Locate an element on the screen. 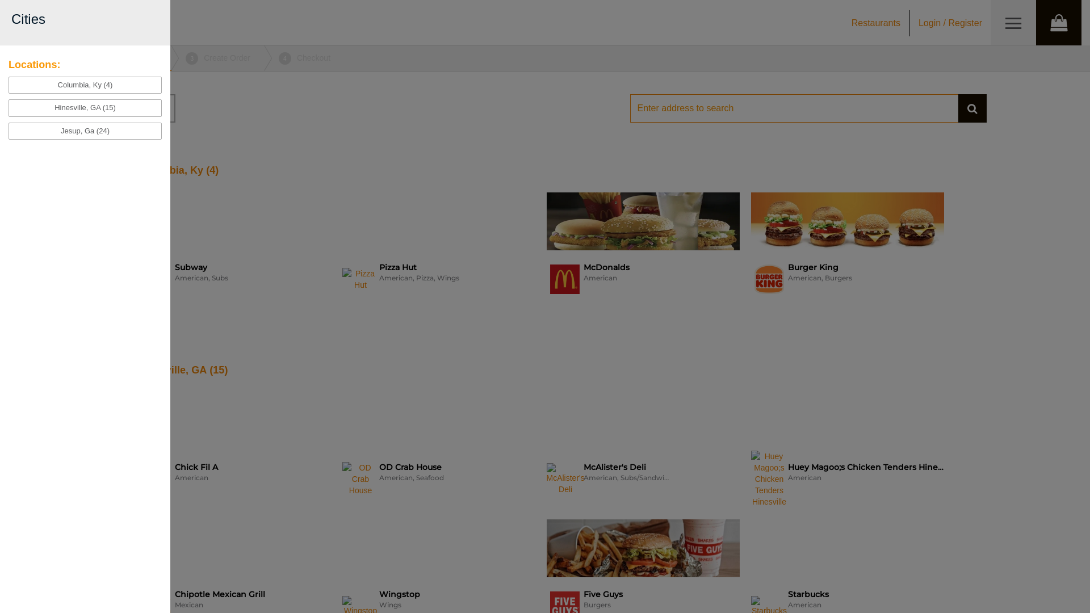 The width and height of the screenshot is (1090, 613). Chick Fil A  is located at coordinates (156, 479).